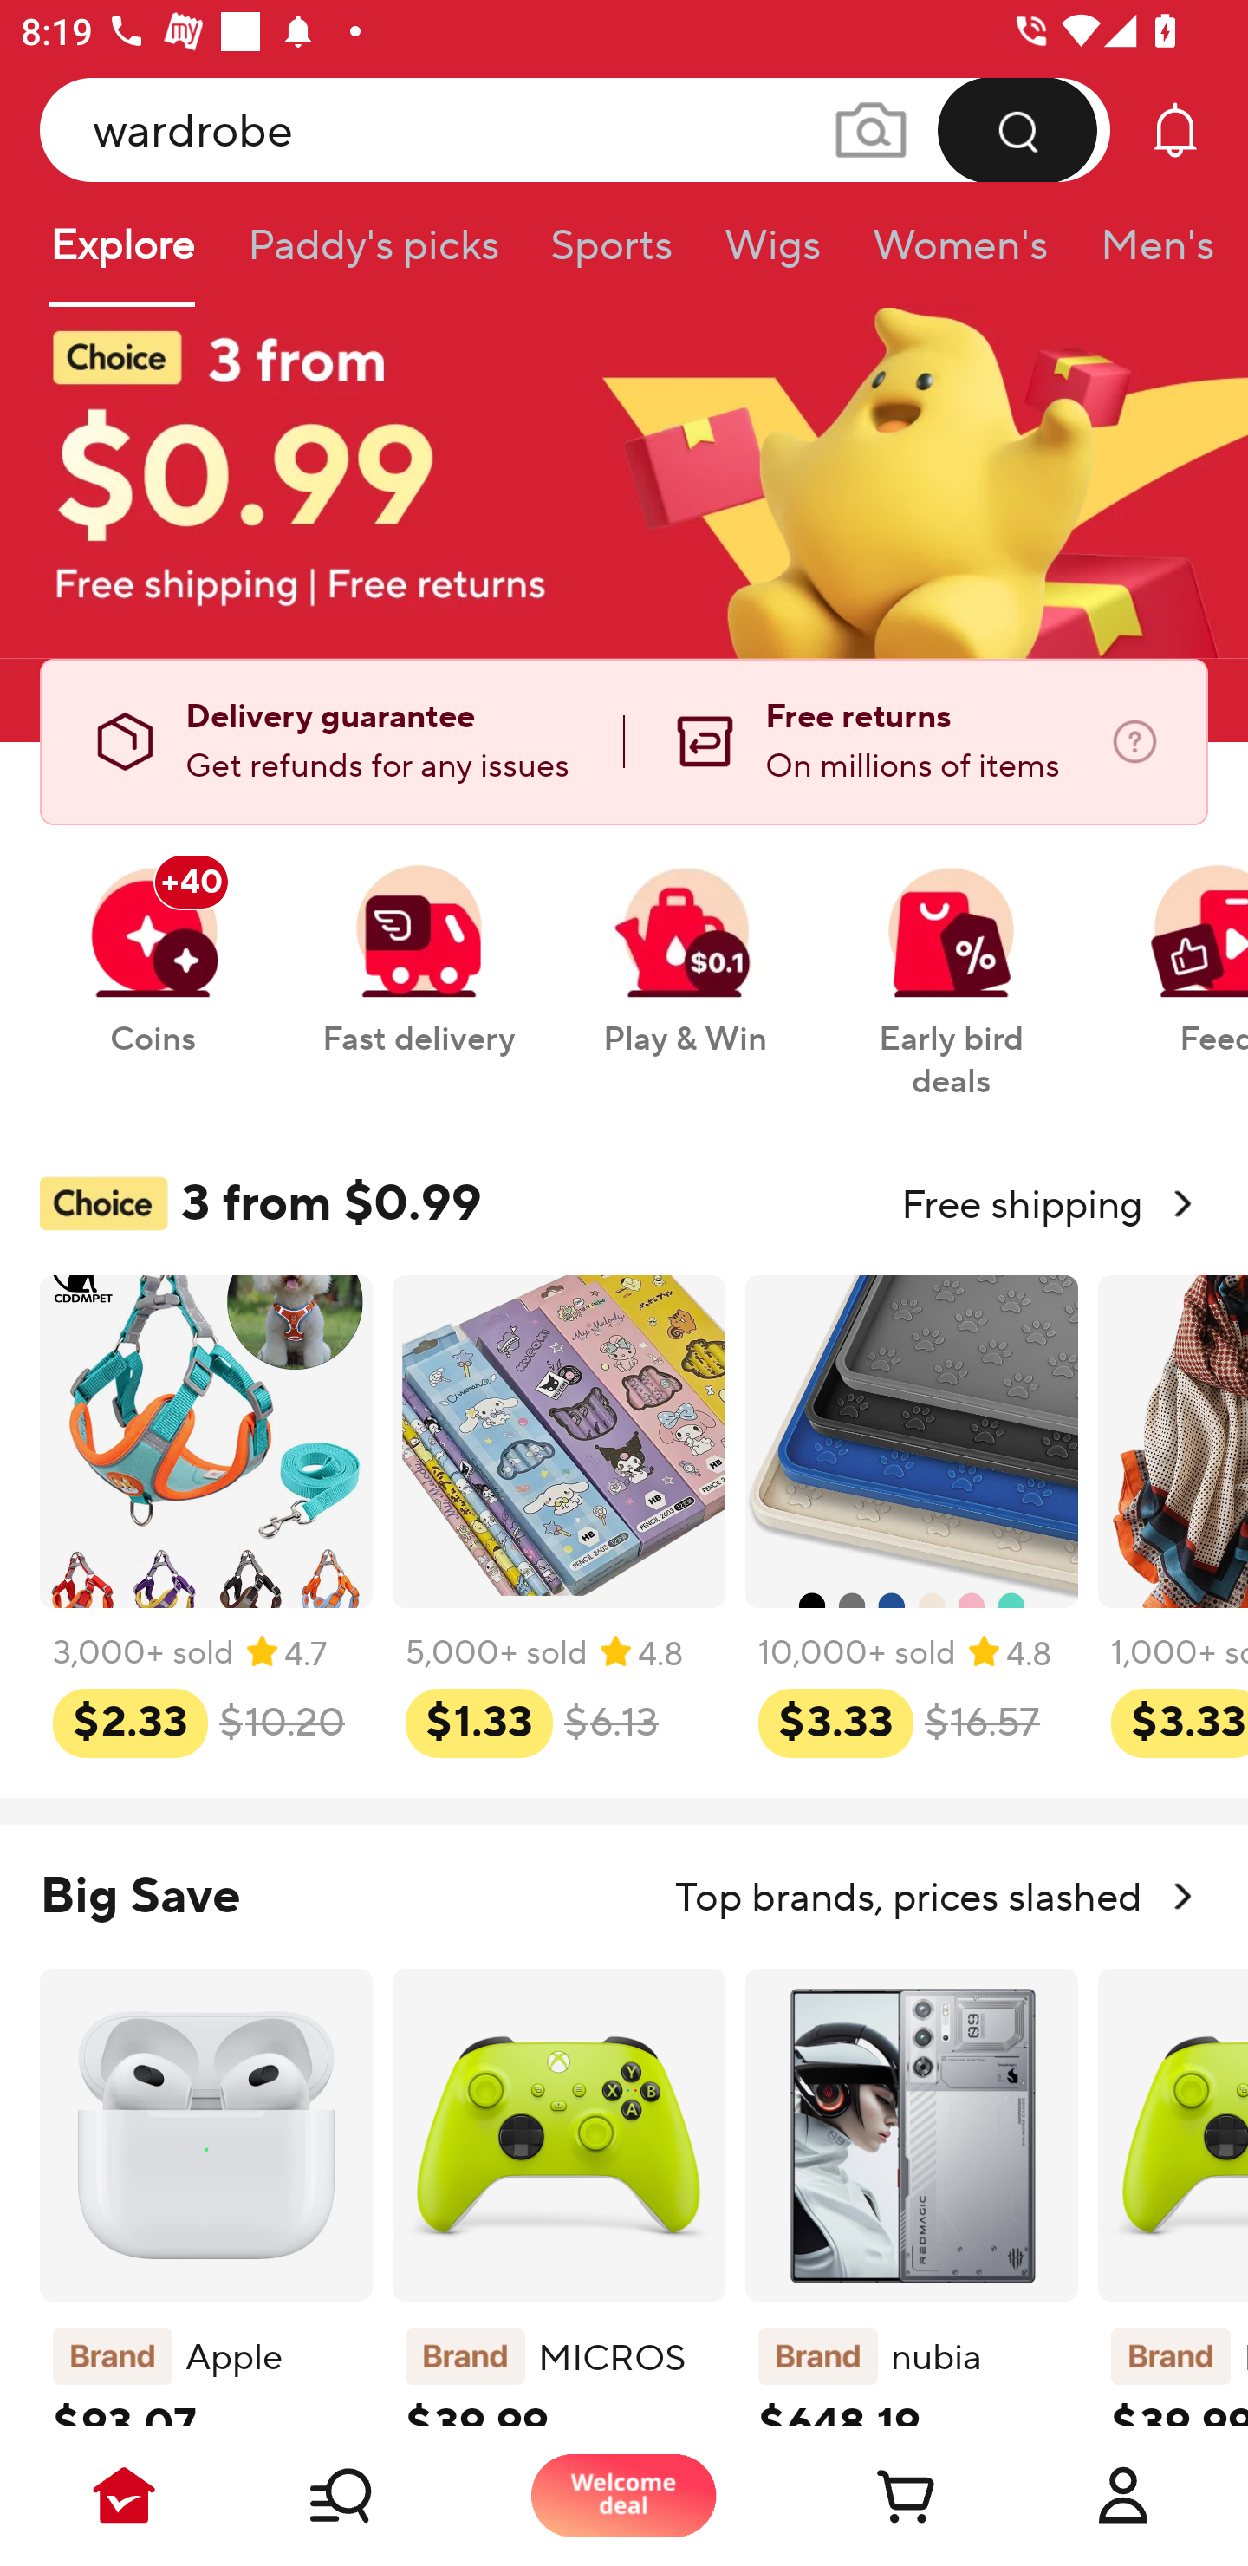 Image resolution: width=1248 pixels, height=2566 pixels. Describe the element at coordinates (772, 255) in the screenshot. I see `Wigs` at that location.